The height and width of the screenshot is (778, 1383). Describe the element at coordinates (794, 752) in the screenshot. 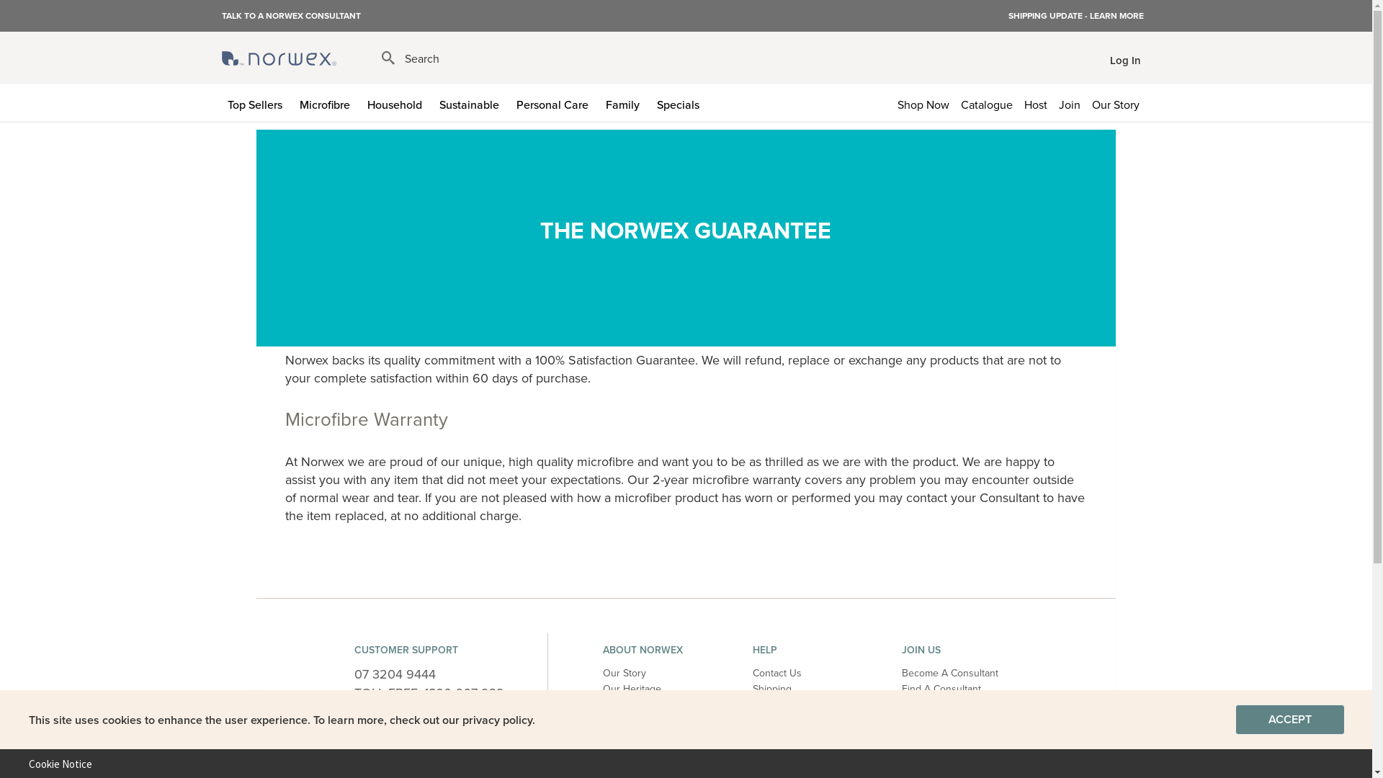

I see `Product Catalogue` at that location.